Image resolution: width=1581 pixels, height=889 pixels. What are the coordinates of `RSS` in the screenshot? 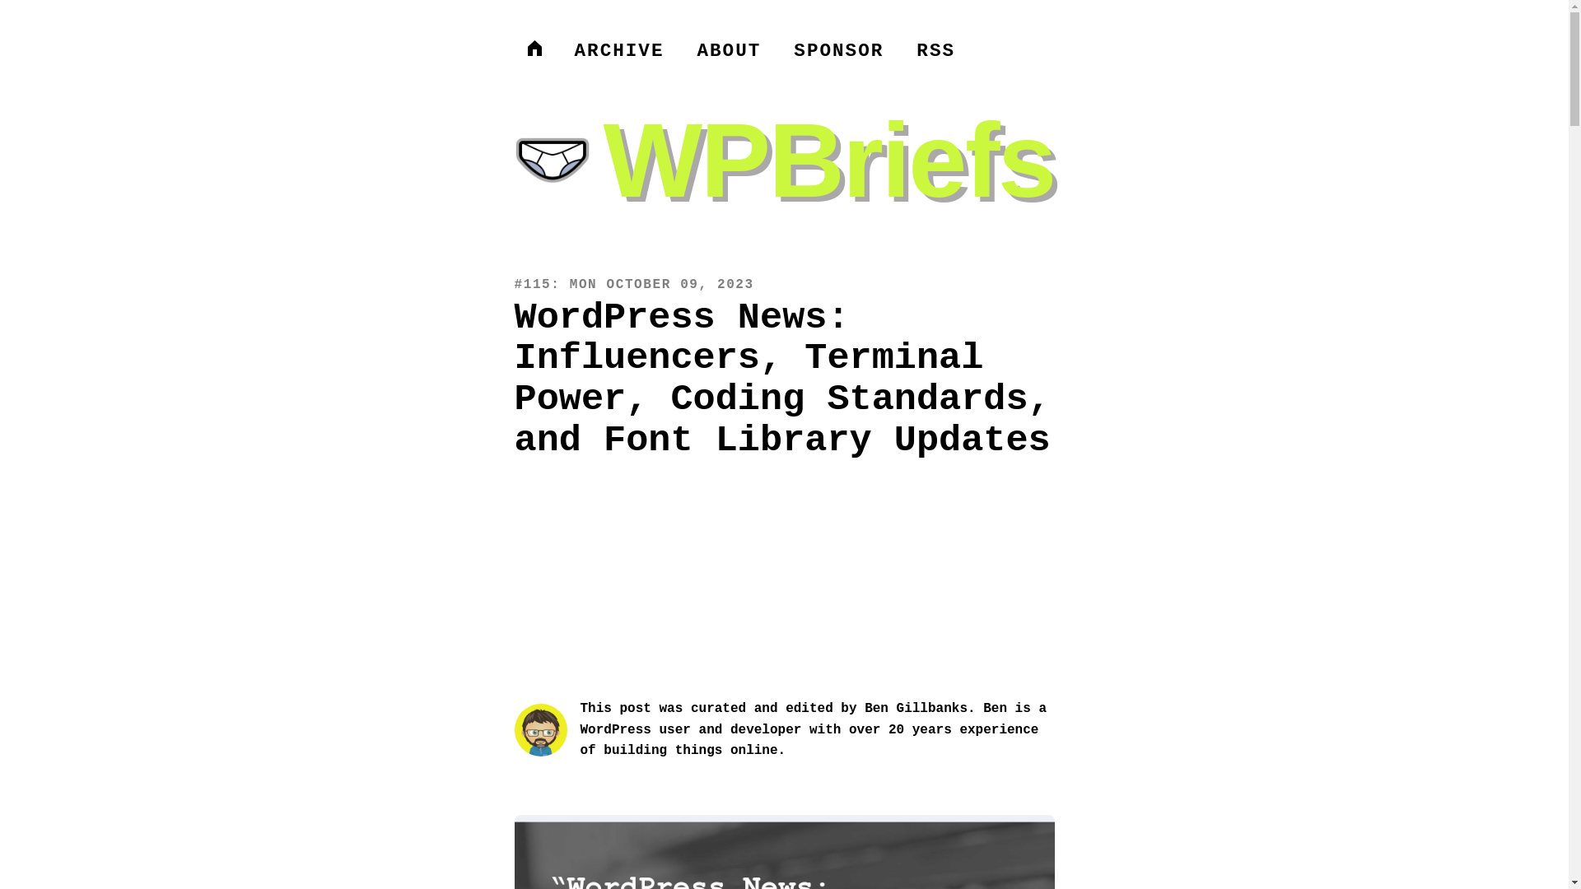 It's located at (935, 51).